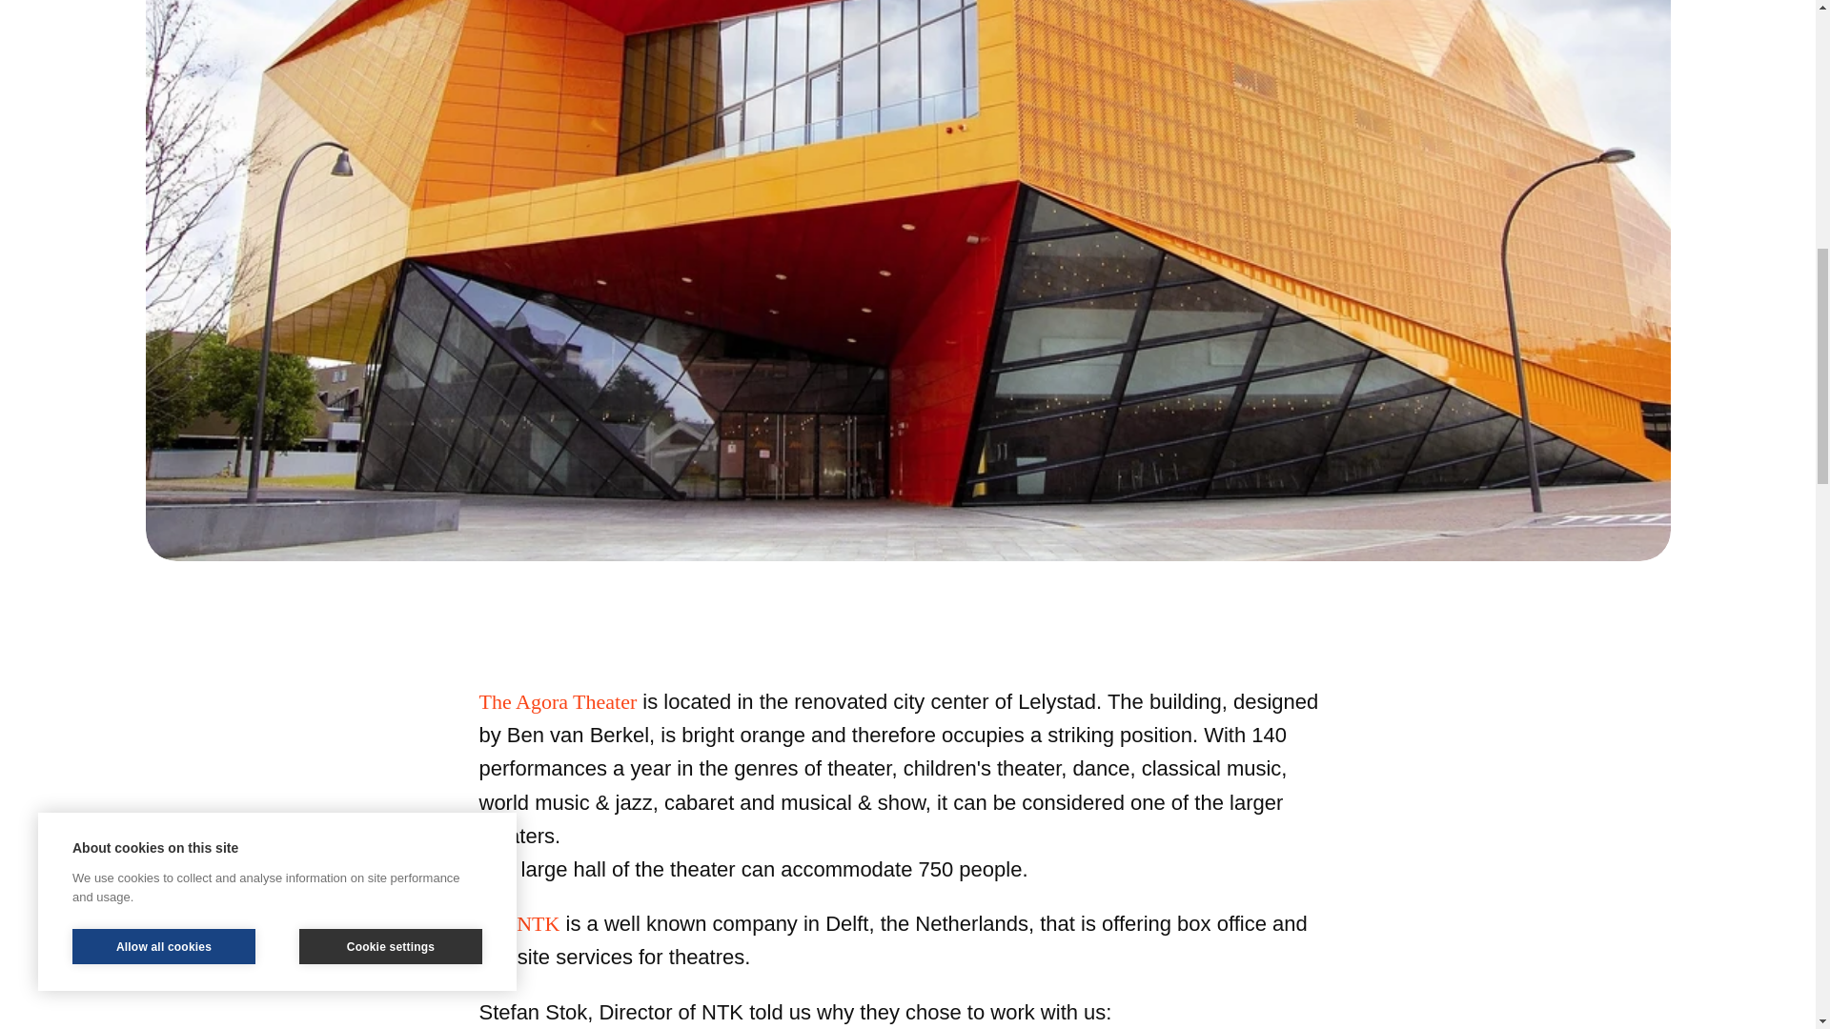  I want to click on The Agora Theater, so click(557, 701).